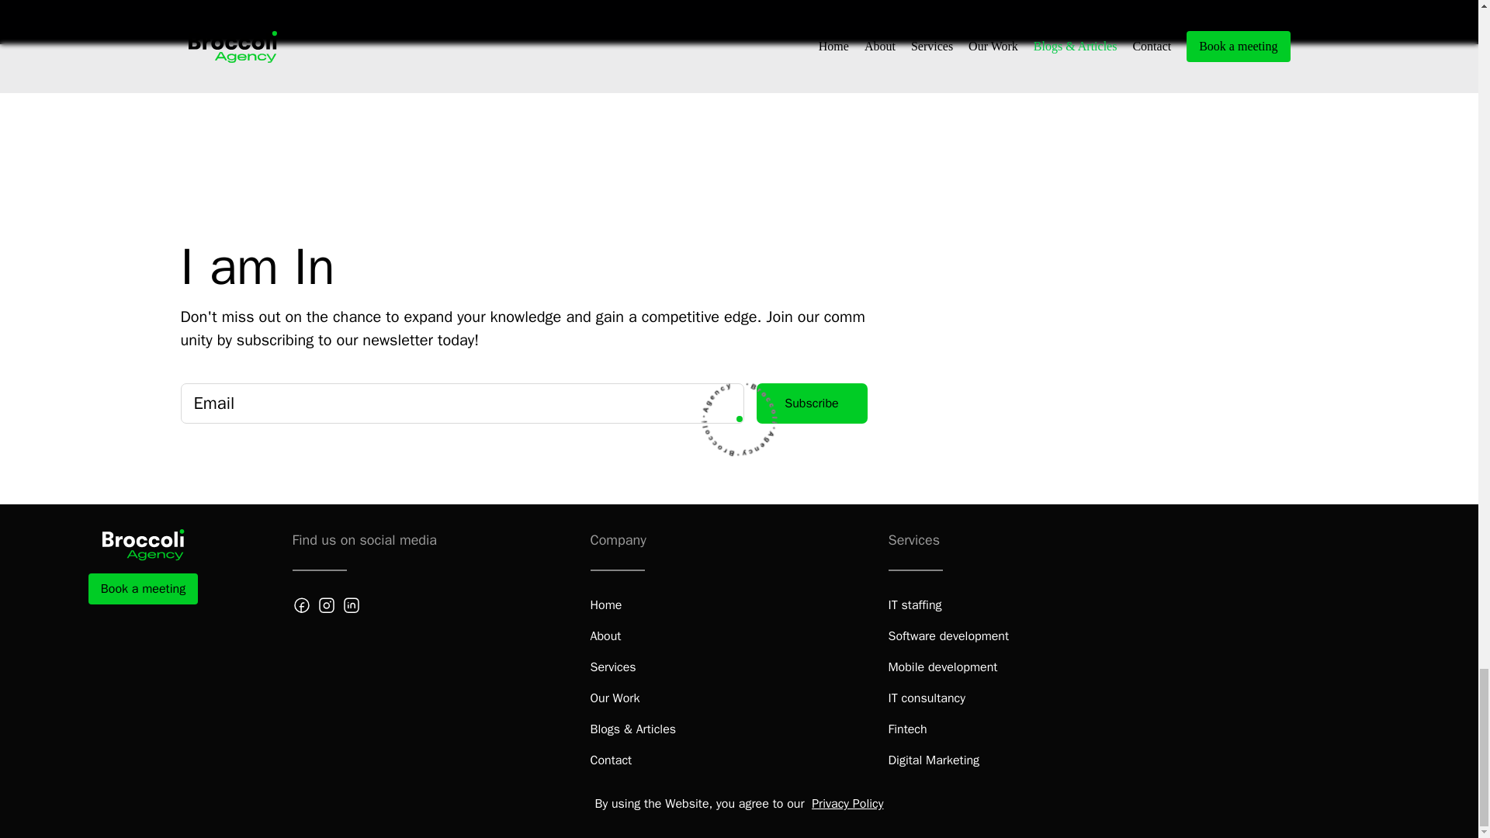  I want to click on Software development, so click(948, 635).